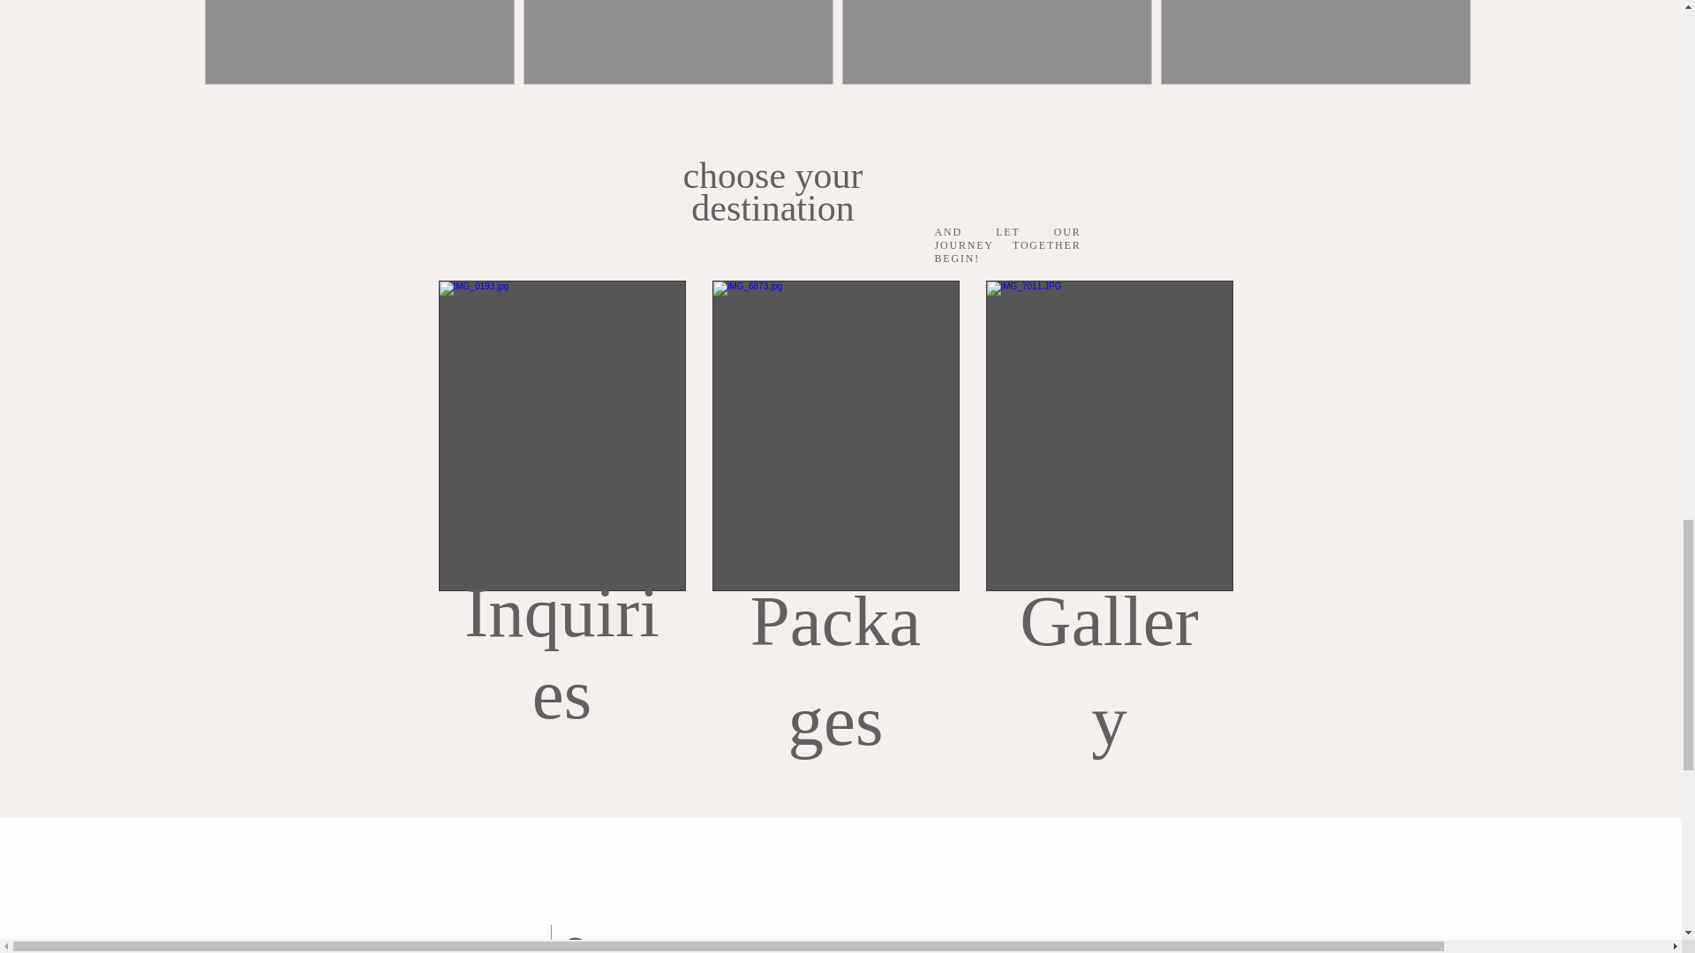  What do you see at coordinates (1109, 671) in the screenshot?
I see `Gallery` at bounding box center [1109, 671].